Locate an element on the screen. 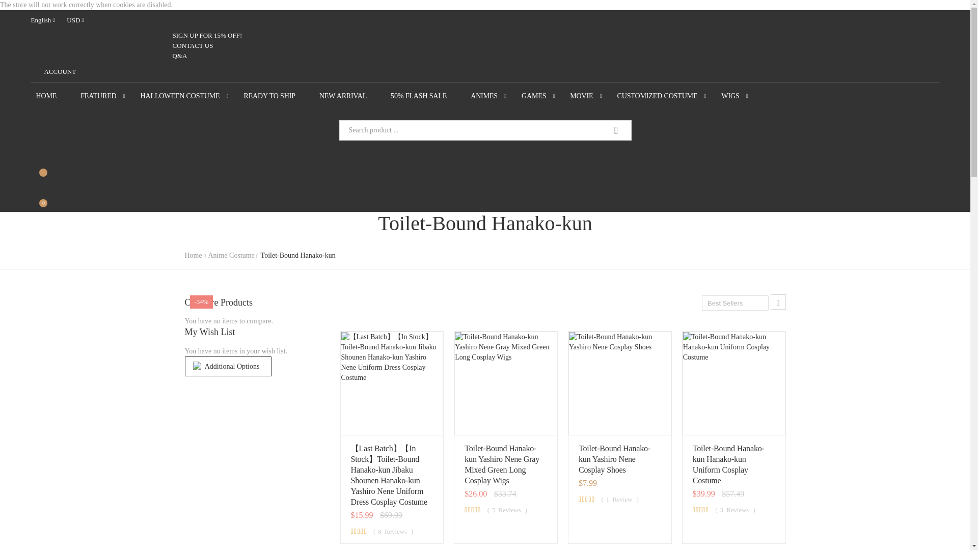 This screenshot has width=978, height=550. ACCOUNT is located at coordinates (53, 71).